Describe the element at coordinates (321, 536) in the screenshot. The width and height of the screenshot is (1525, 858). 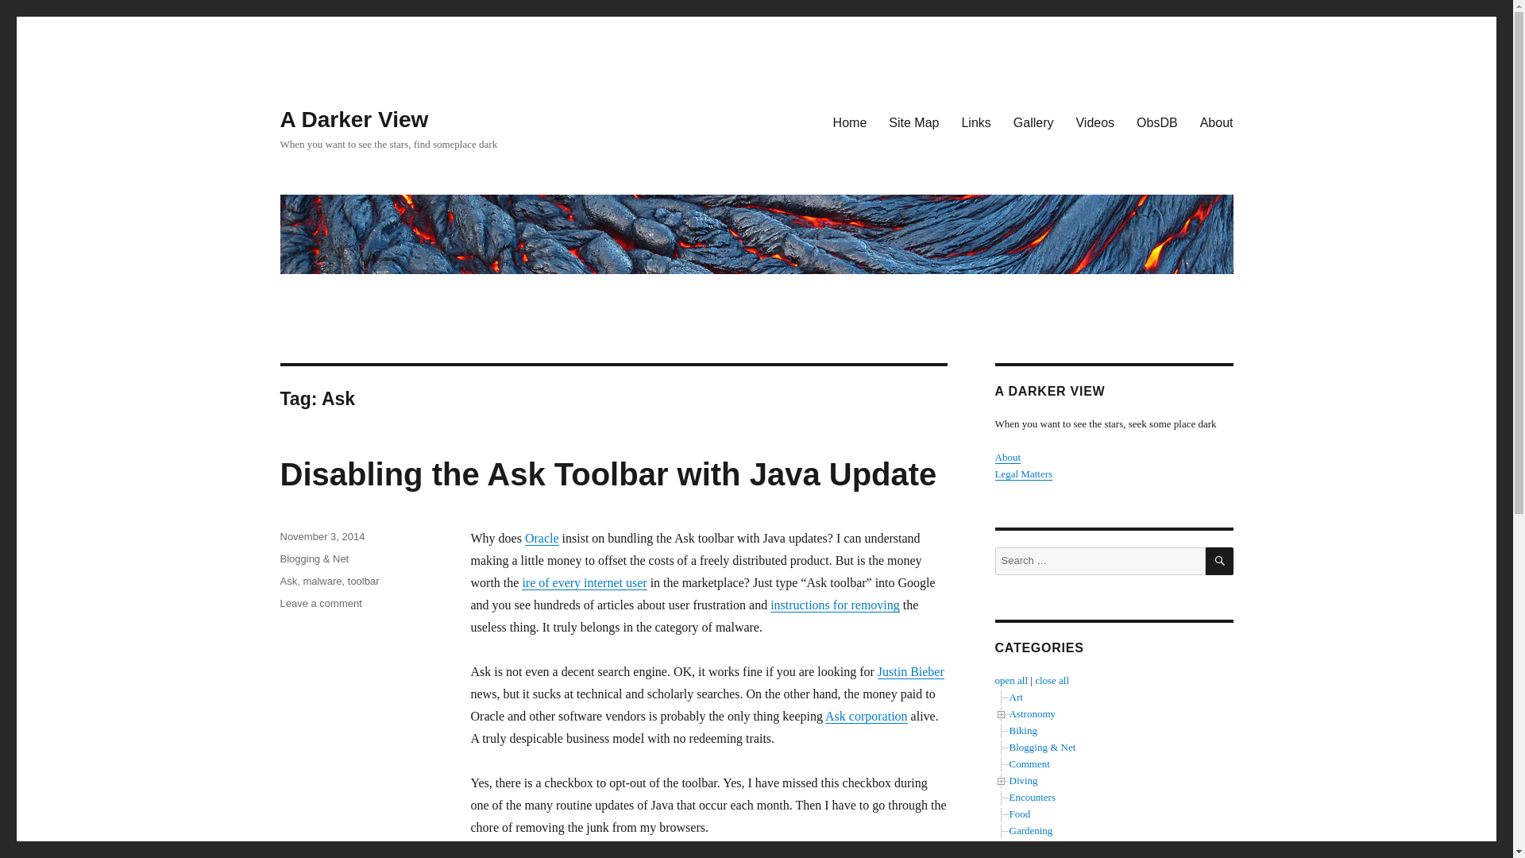
I see `November 3, 2014` at that location.